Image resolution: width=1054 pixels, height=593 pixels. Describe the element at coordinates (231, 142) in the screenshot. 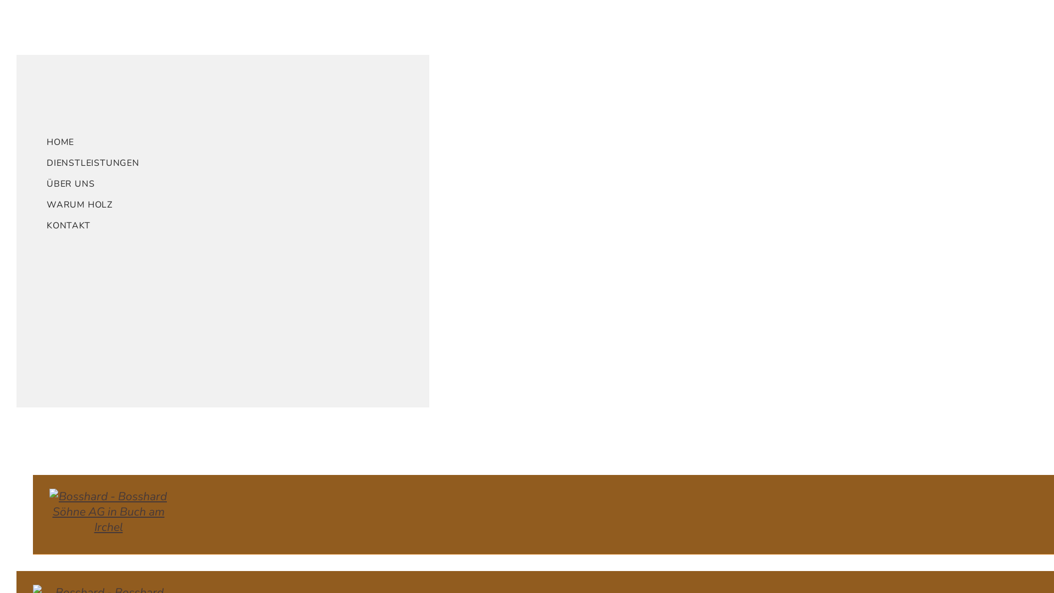

I see `HOME` at that location.